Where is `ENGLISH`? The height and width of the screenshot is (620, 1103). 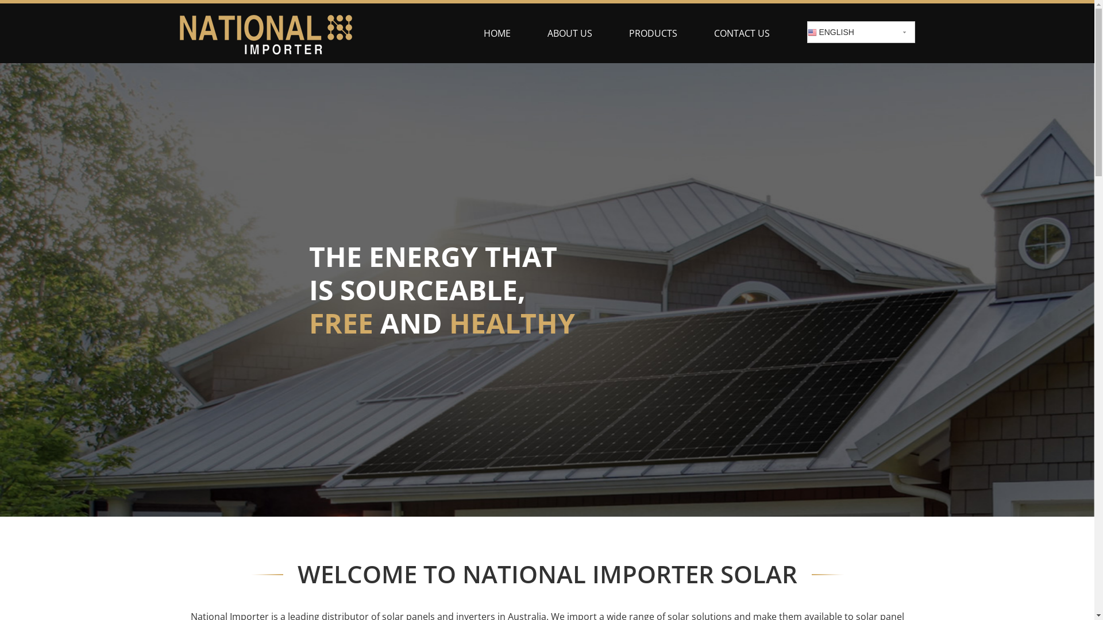
ENGLISH is located at coordinates (861, 32).